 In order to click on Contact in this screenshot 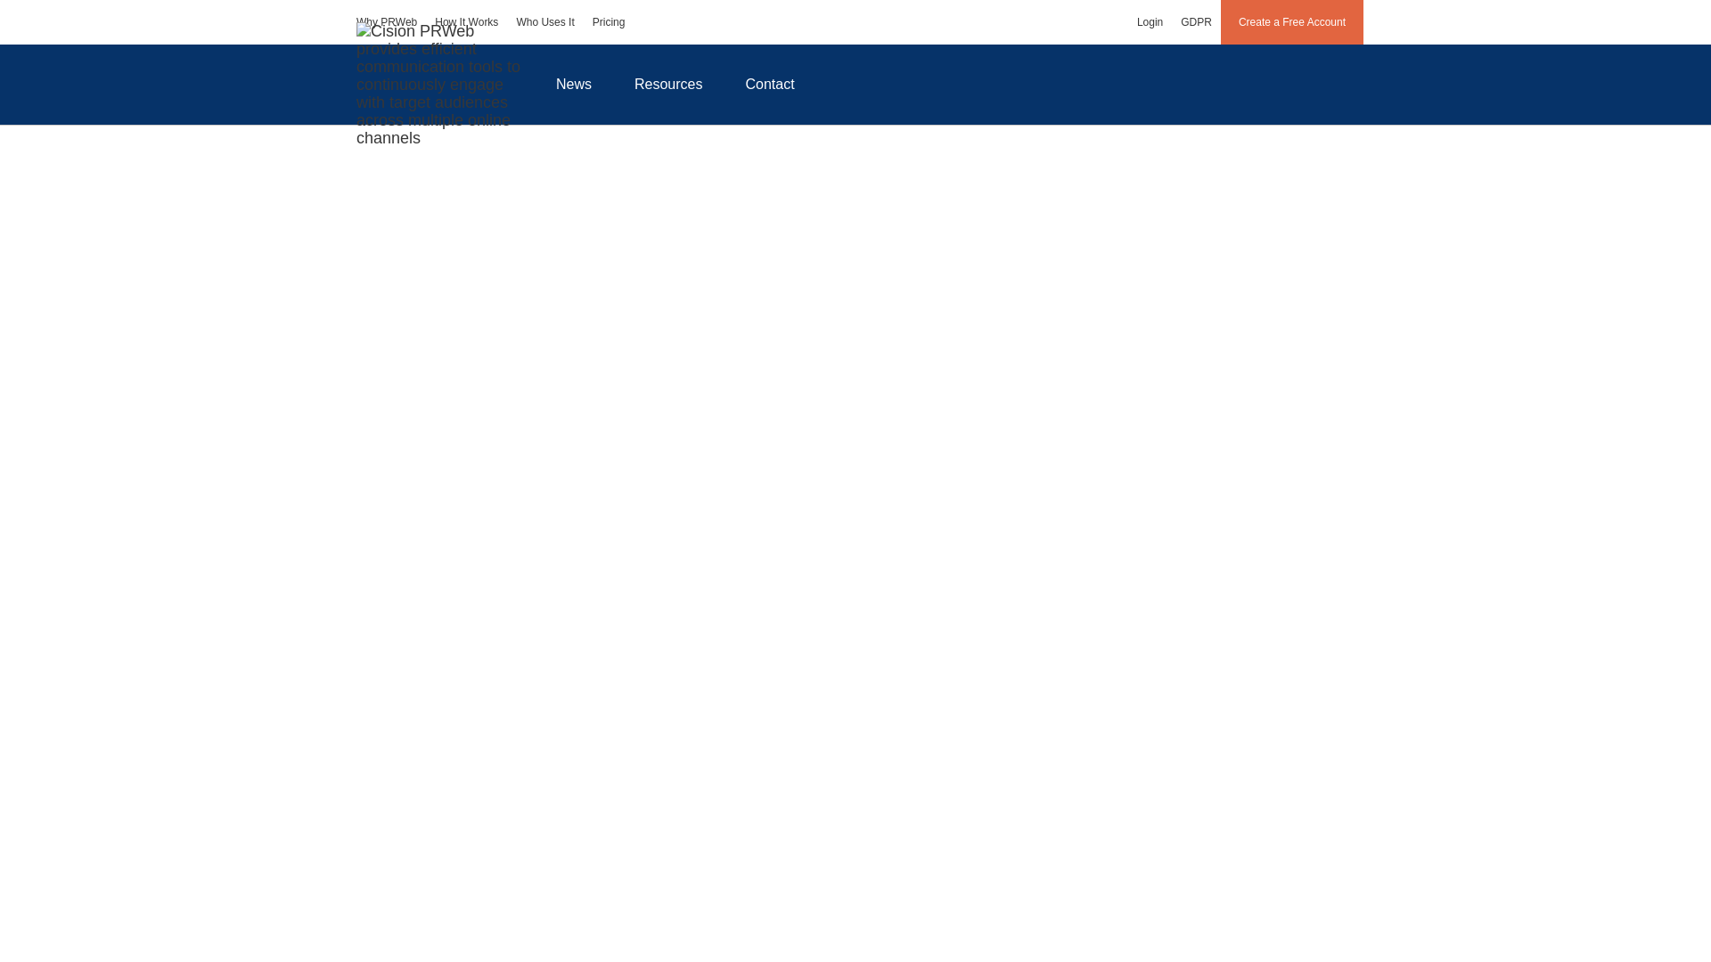, I will do `click(770, 84)`.